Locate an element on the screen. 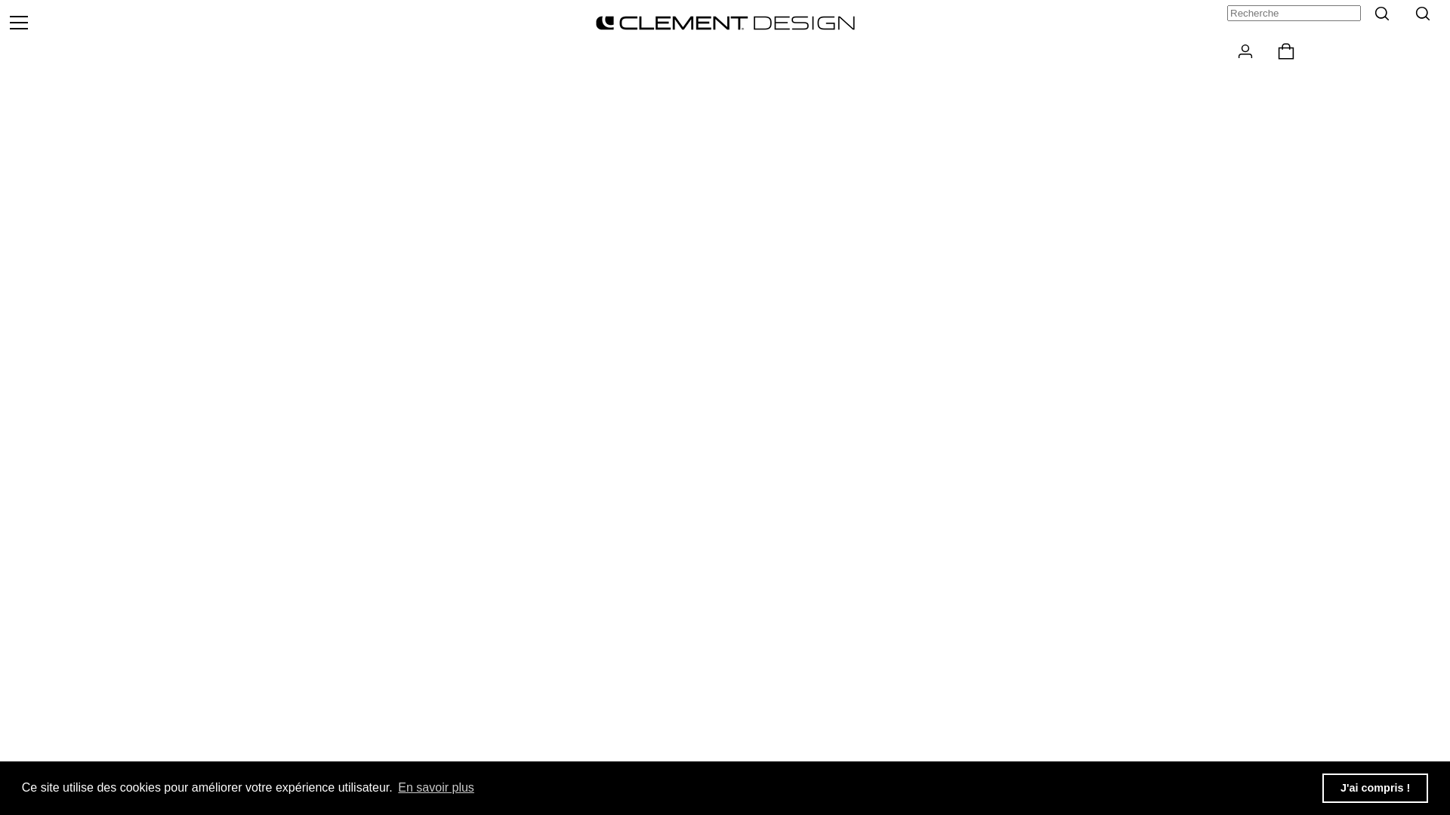  MENU is located at coordinates (19, 23).